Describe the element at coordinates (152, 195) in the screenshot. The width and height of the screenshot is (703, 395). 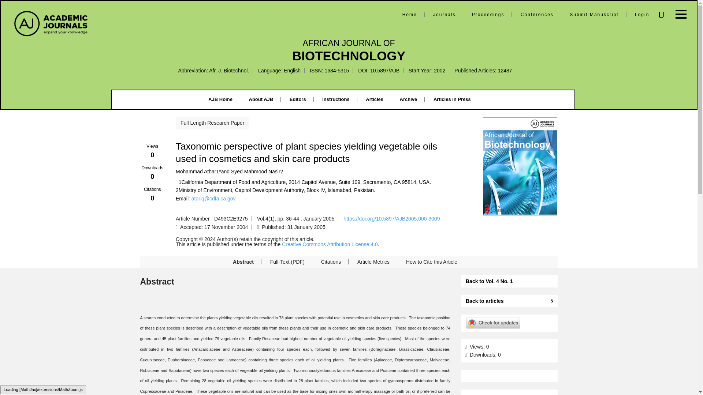
I see `CrossRef Citations` at that location.